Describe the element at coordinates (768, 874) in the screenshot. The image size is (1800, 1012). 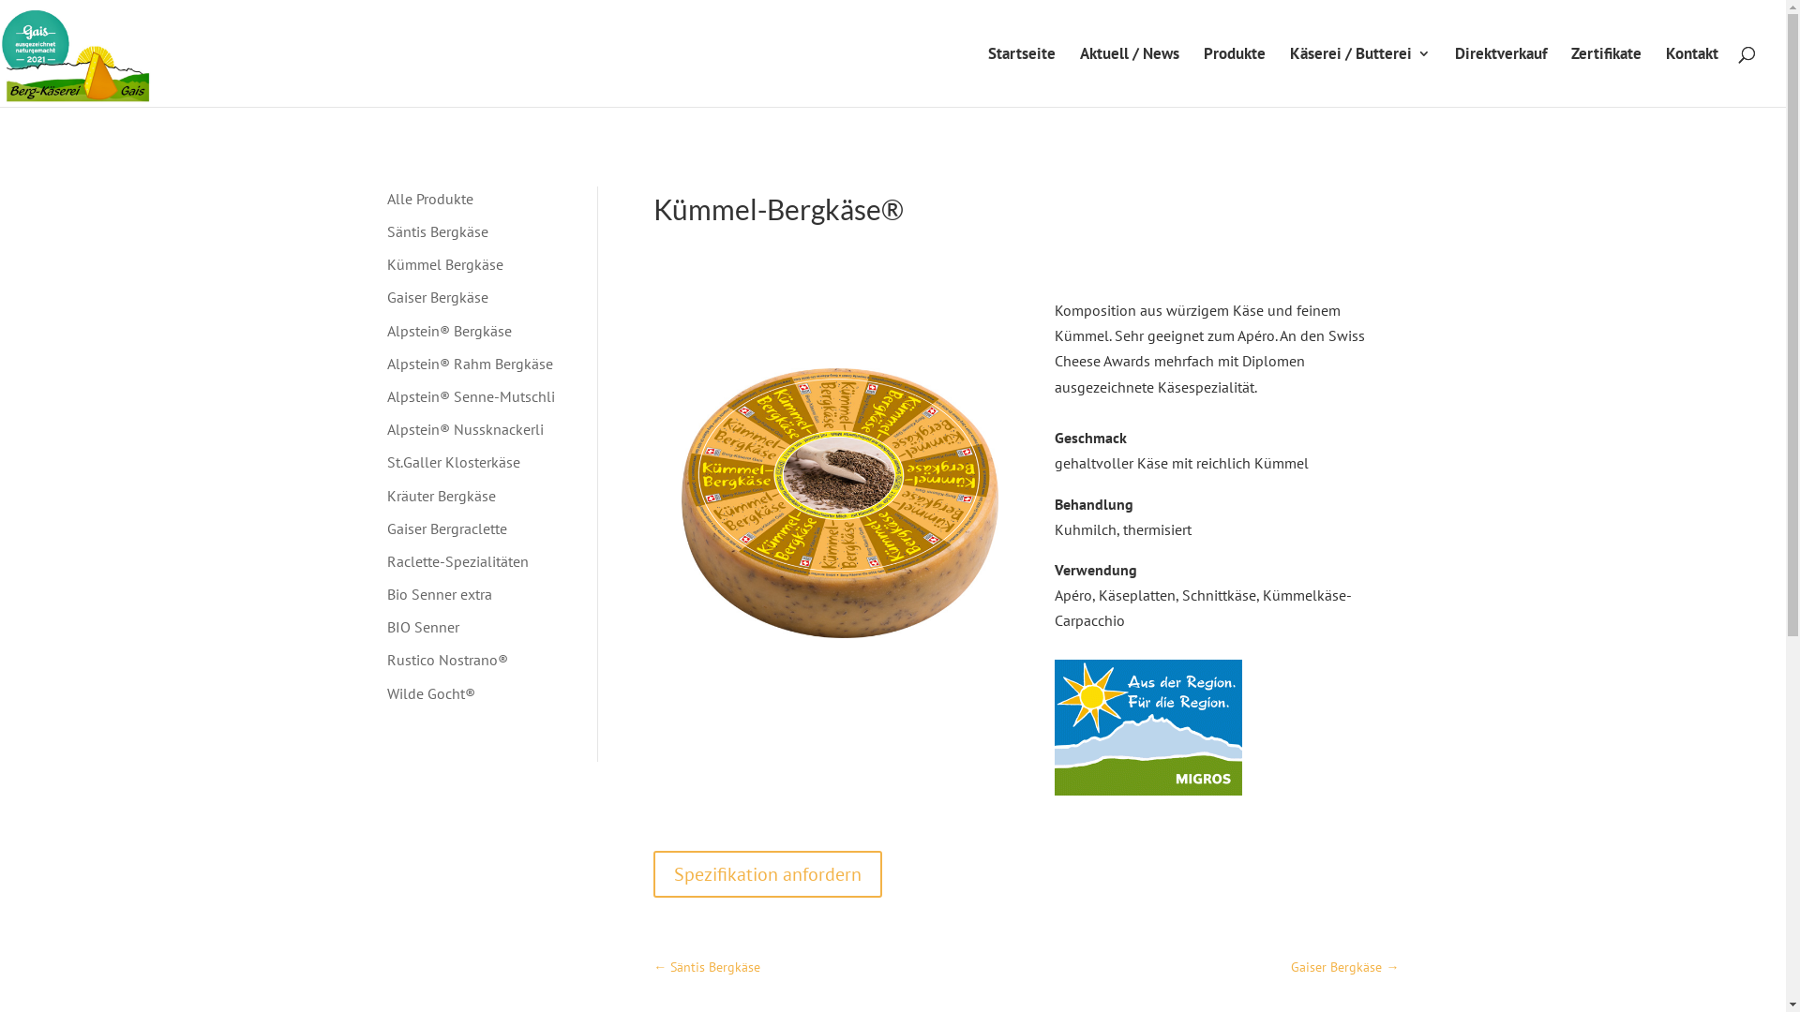
I see `Spezifikation anfordern` at that location.